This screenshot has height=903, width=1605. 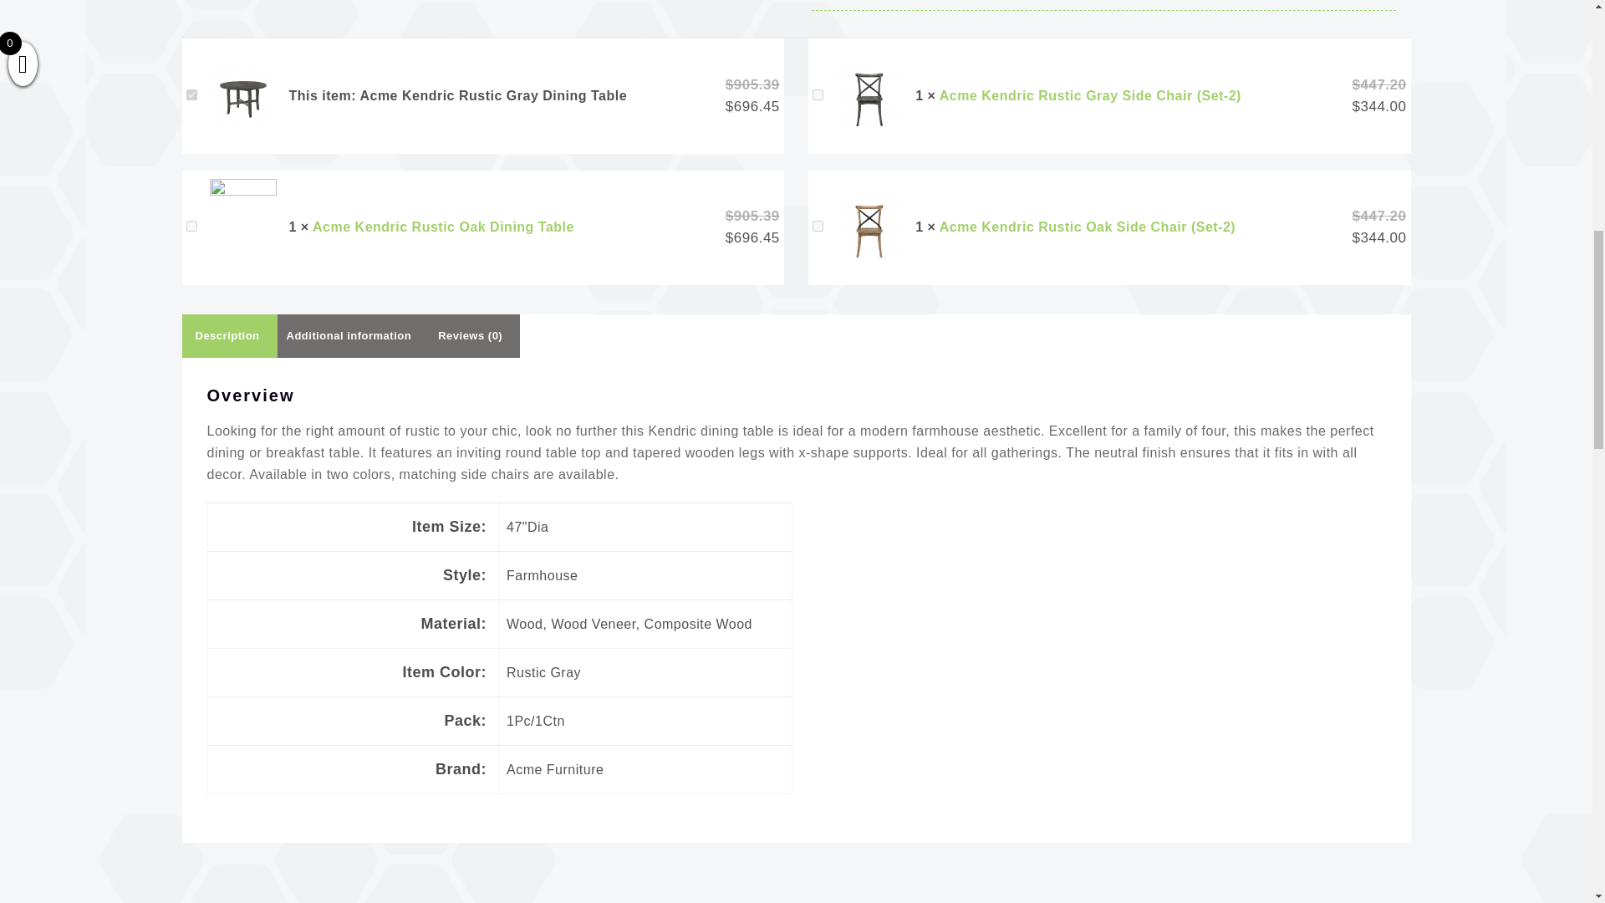 What do you see at coordinates (818, 94) in the screenshot?
I see `11978` at bounding box center [818, 94].